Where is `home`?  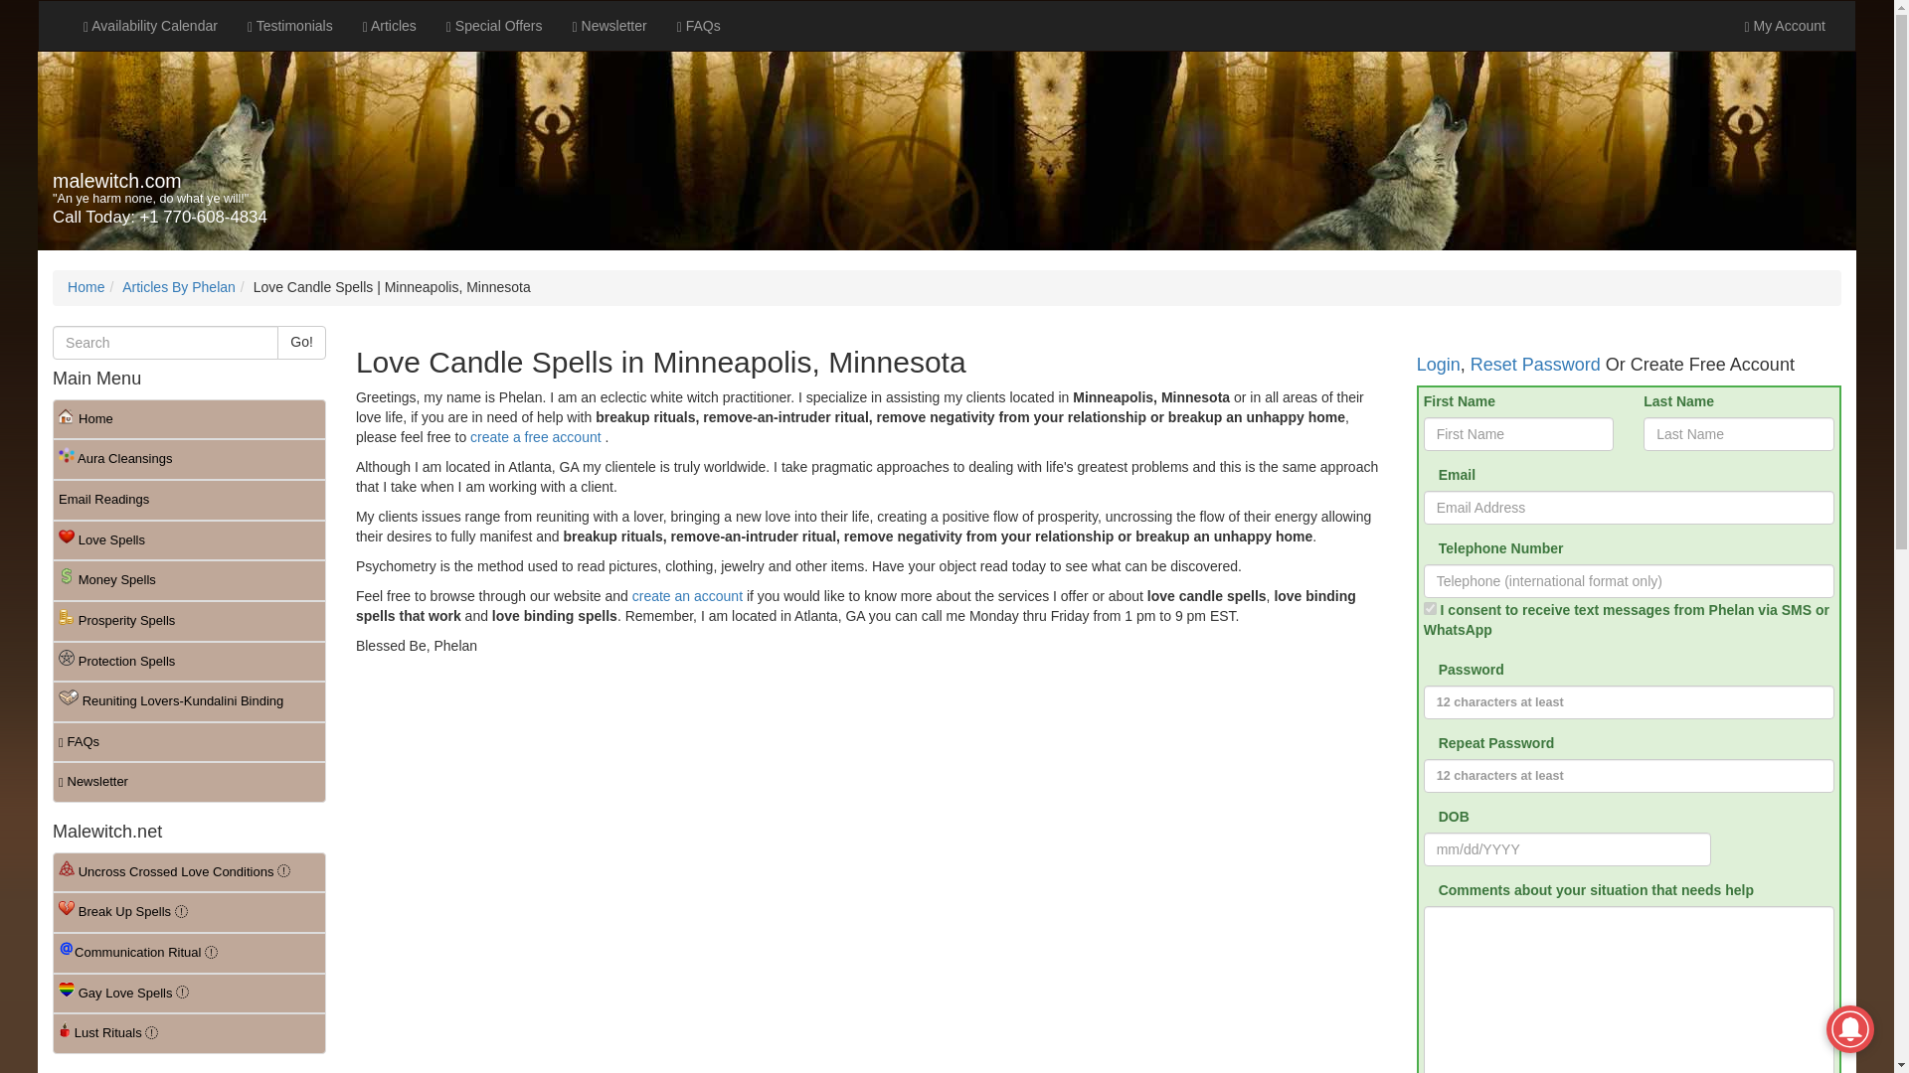
home is located at coordinates (189, 419).